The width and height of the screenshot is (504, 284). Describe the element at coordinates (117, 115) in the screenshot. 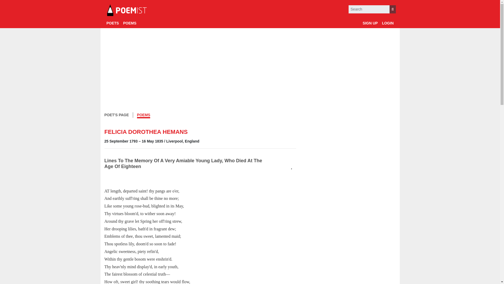

I see `Felicia Dorothea Hemans` at that location.